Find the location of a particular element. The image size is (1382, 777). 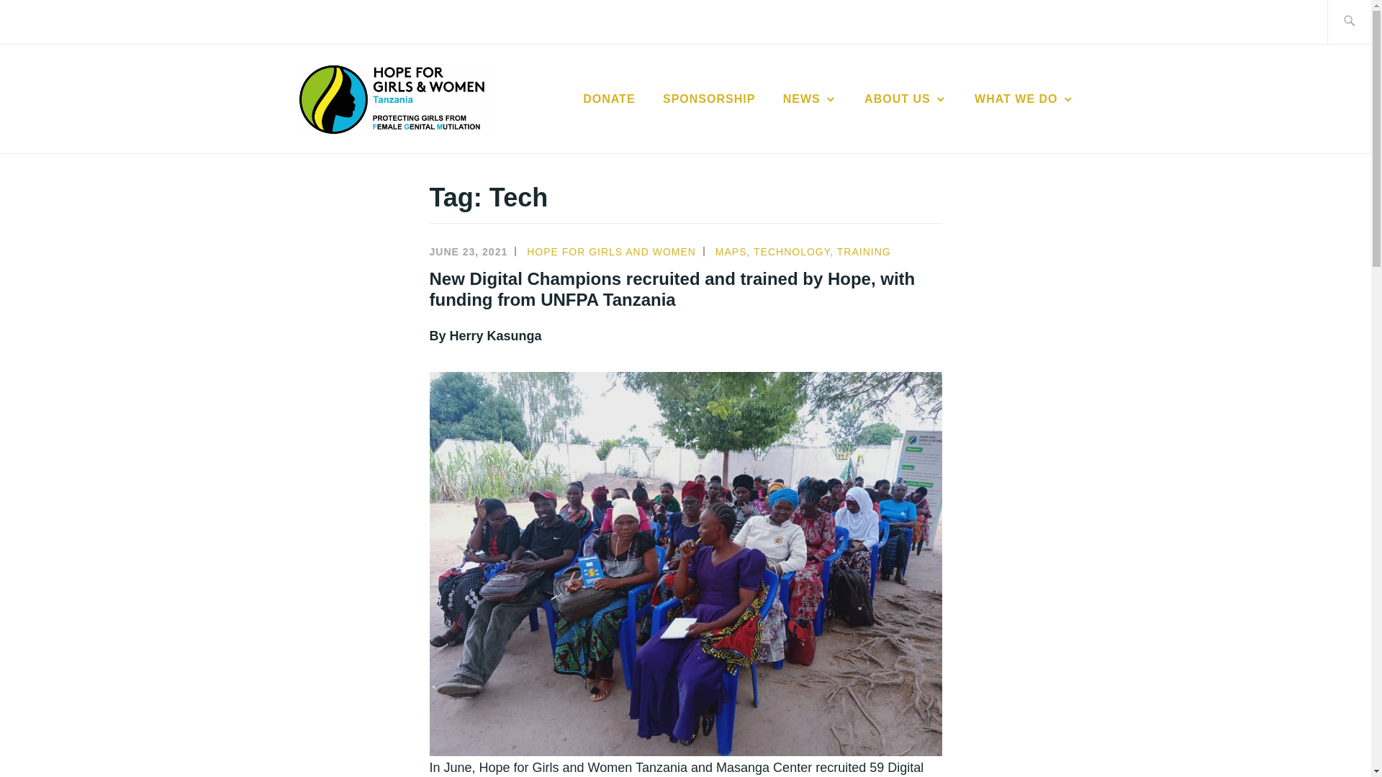

ABOUT US is located at coordinates (905, 99).